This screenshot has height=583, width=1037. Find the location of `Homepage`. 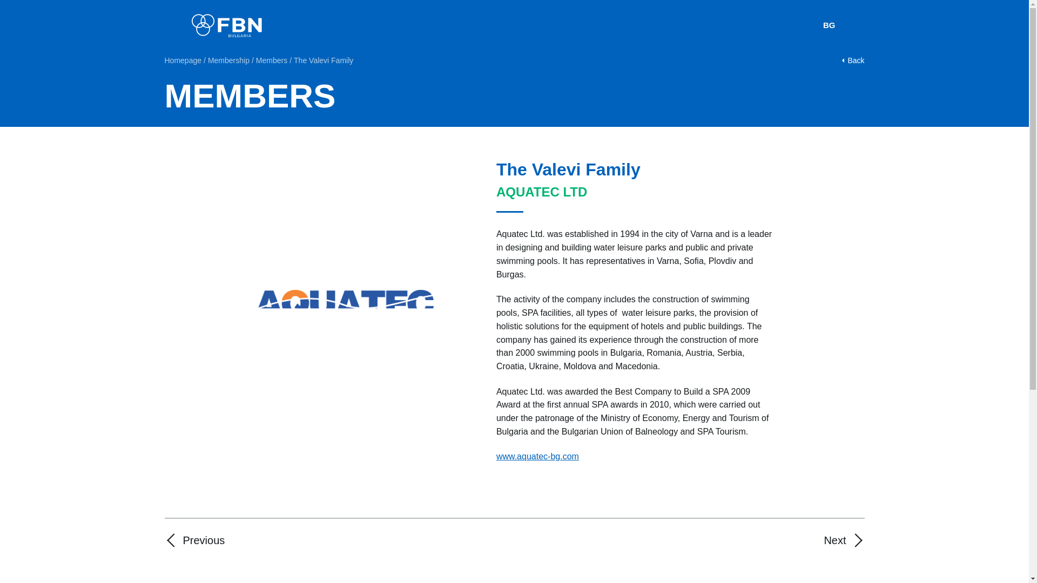

Homepage is located at coordinates (183, 60).